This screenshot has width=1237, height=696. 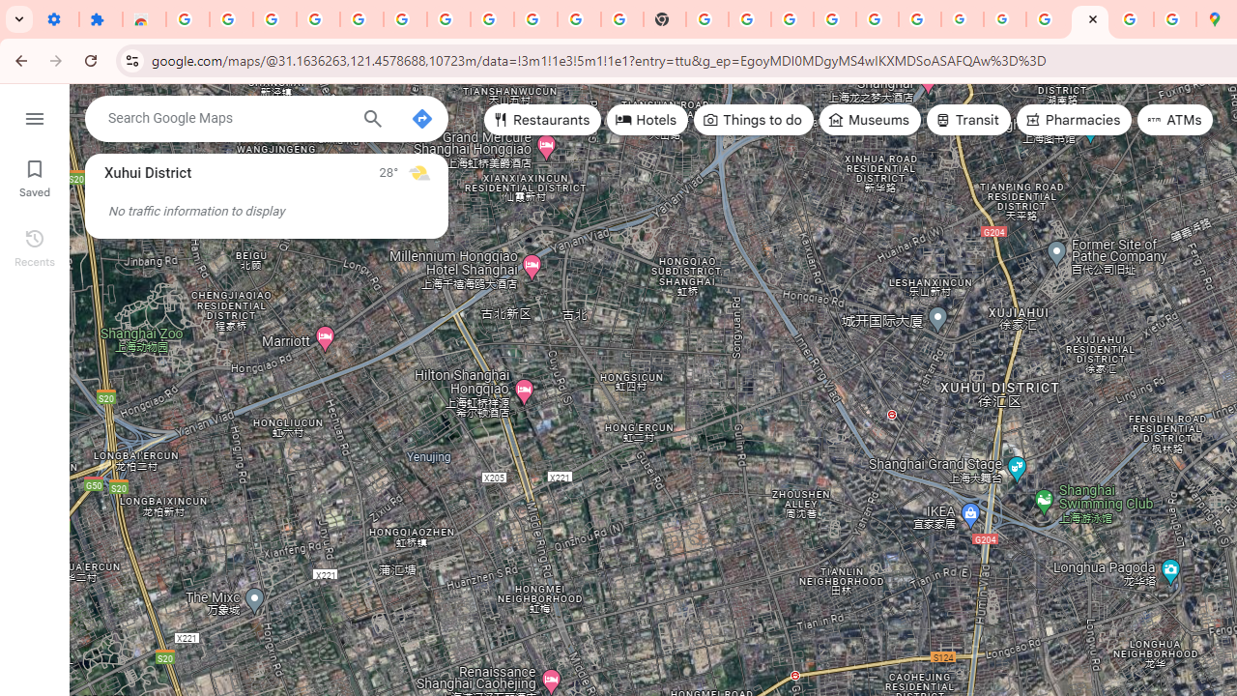 I want to click on Sign in - Google Accounts, so click(x=835, y=19).